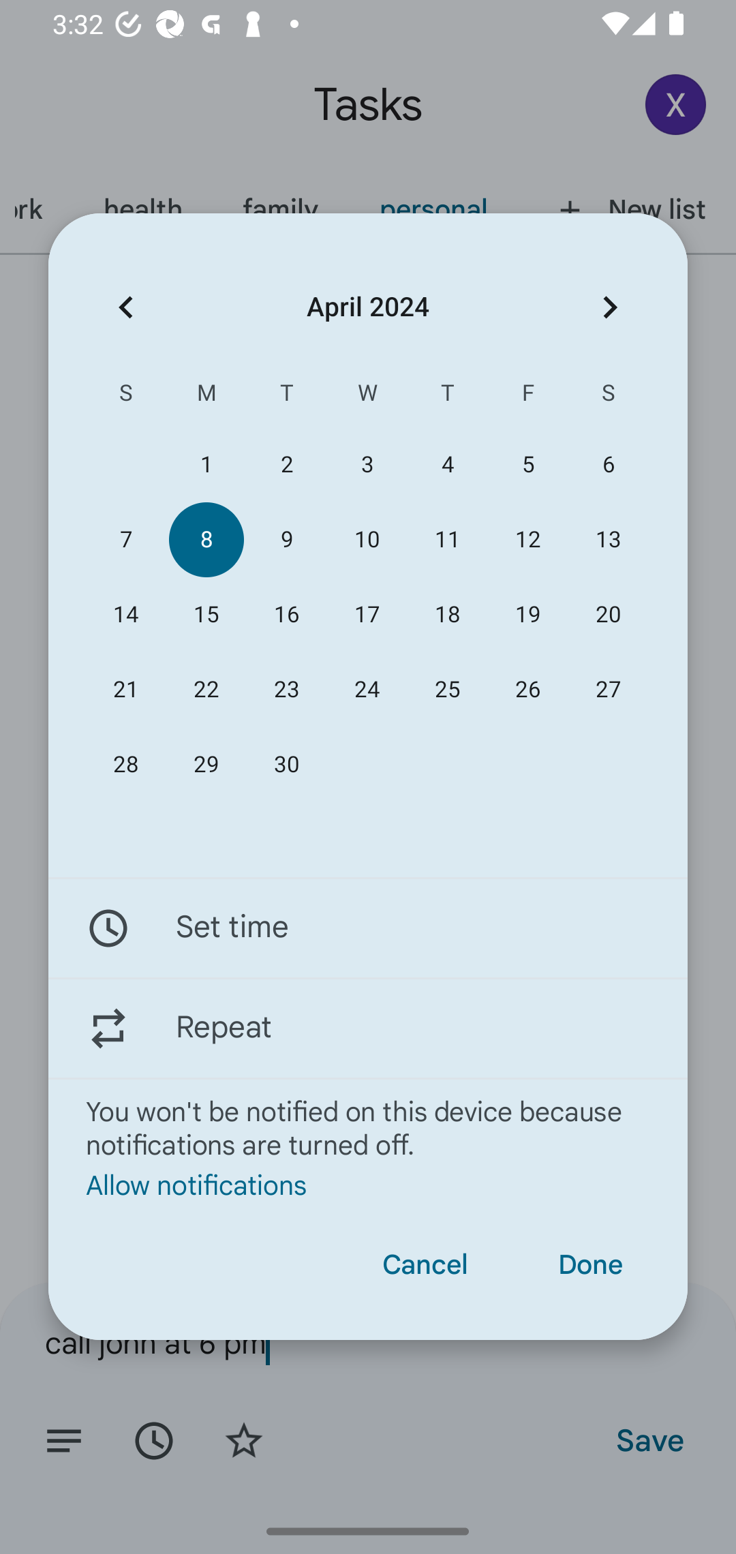 Image resolution: width=736 pixels, height=1554 pixels. I want to click on 28 28 April 2024, so click(126, 765).